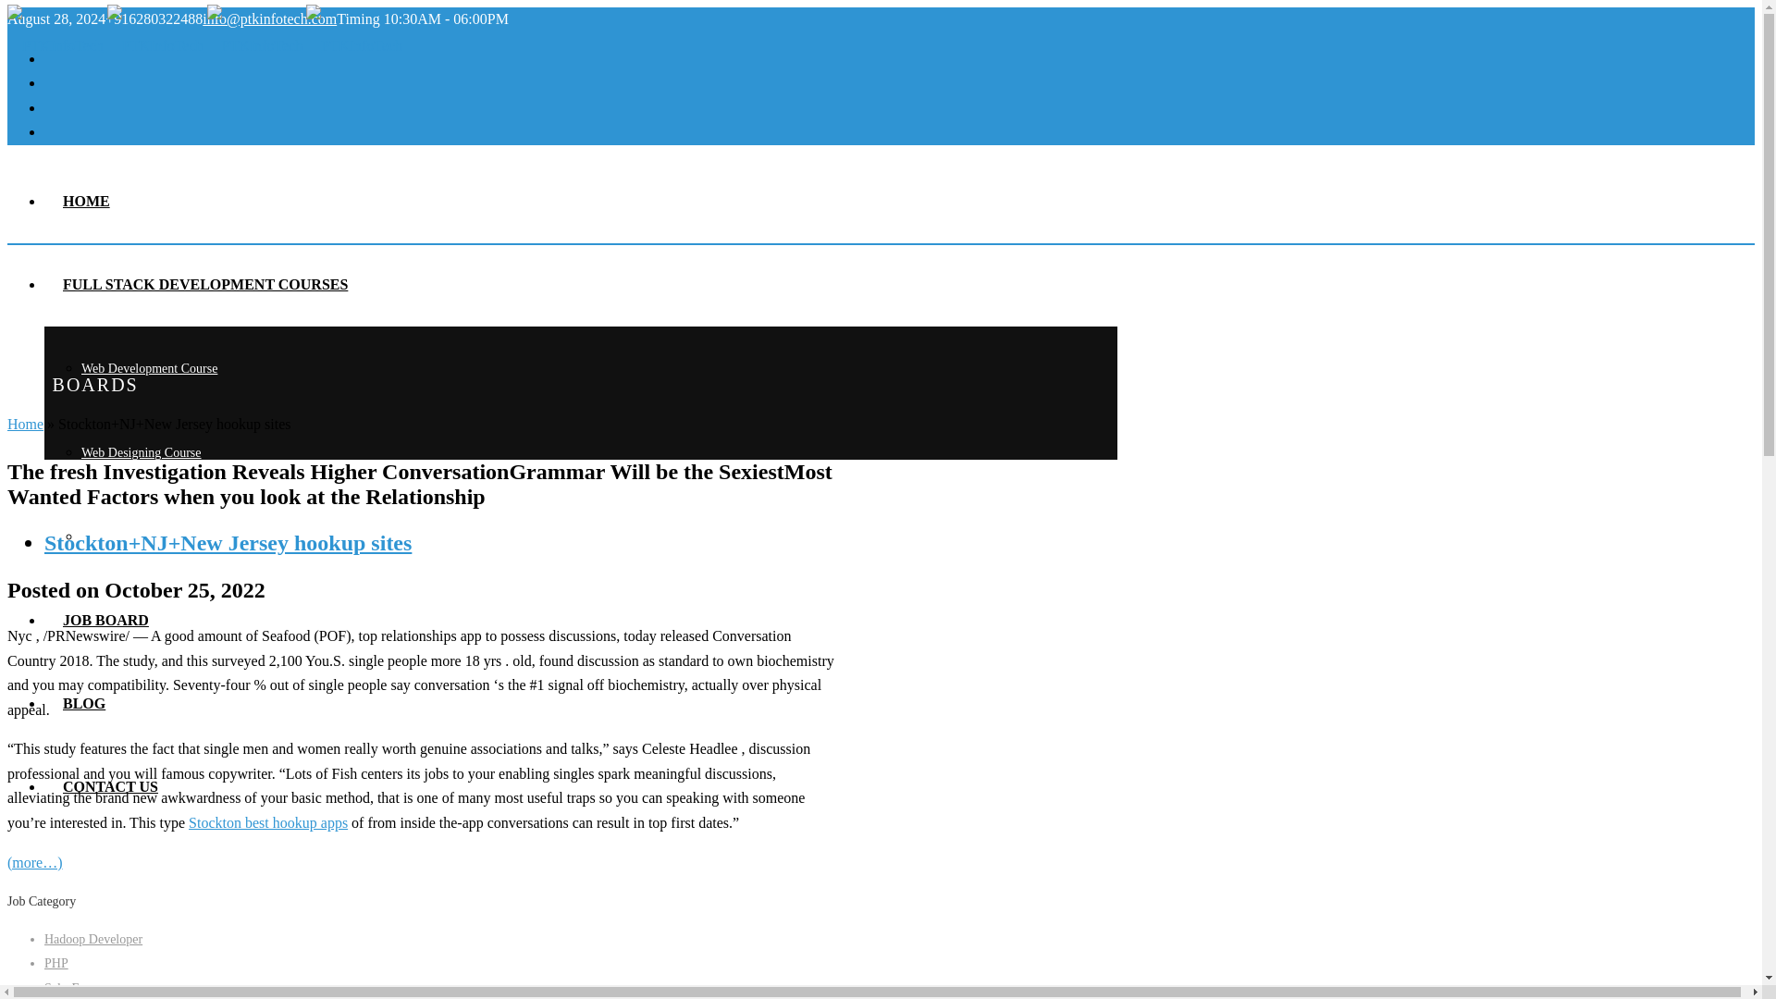 Image resolution: width=1776 pixels, height=999 pixels. Describe the element at coordinates (92, 938) in the screenshot. I see `Hadoop Developer` at that location.